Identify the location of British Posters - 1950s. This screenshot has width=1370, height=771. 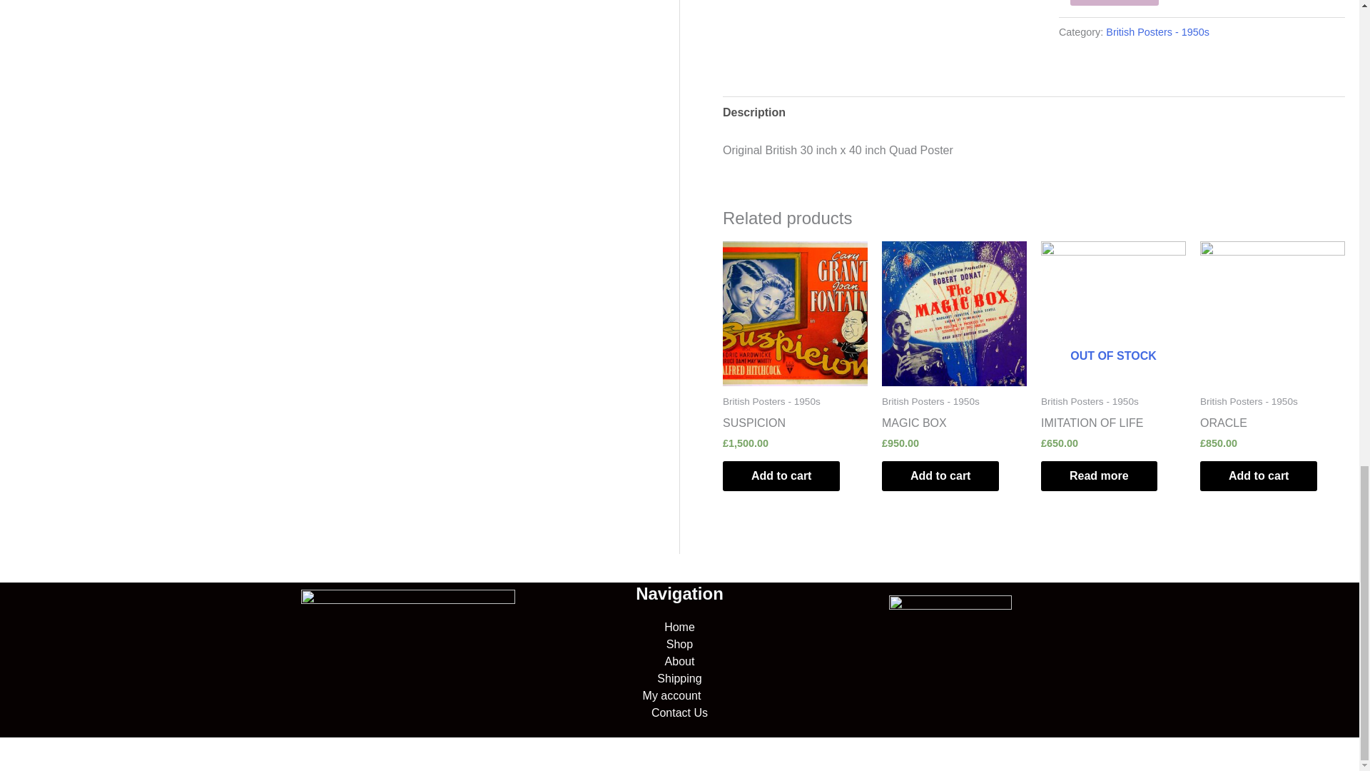
(1157, 31).